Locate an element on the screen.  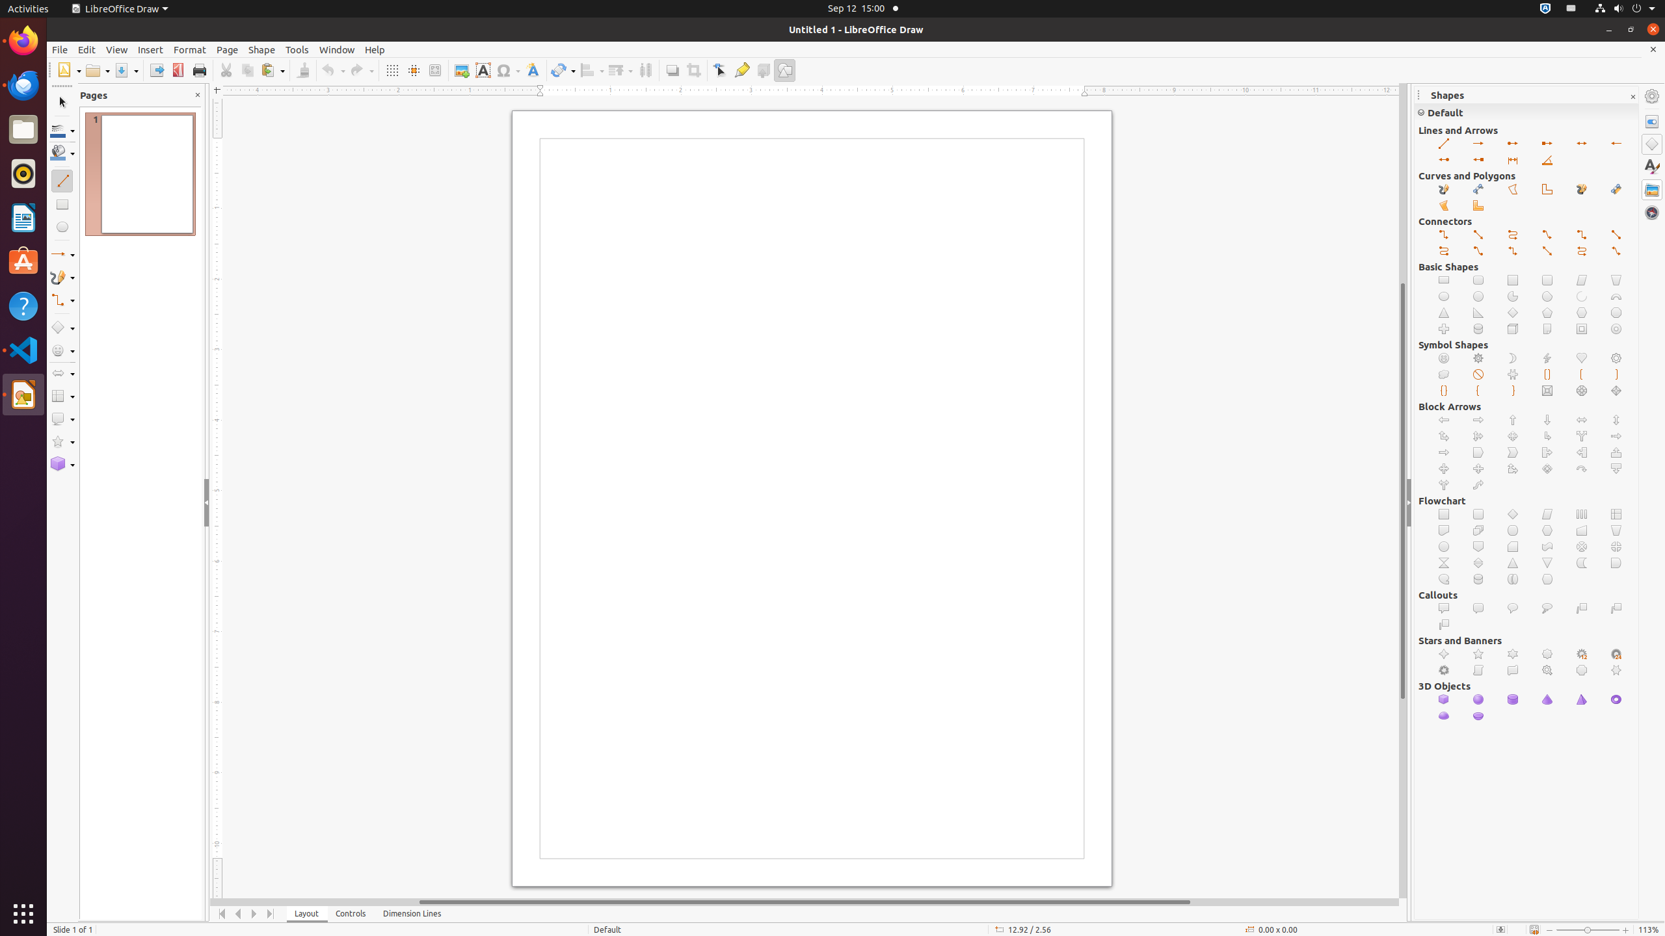
Line with Circle/Arrow is located at coordinates (1513, 144).